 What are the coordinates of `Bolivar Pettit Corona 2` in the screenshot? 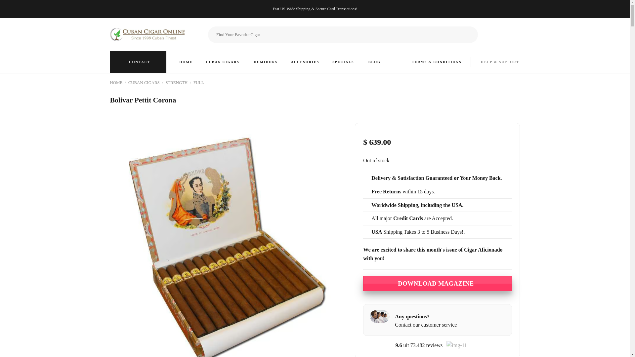 It's located at (462, 153).